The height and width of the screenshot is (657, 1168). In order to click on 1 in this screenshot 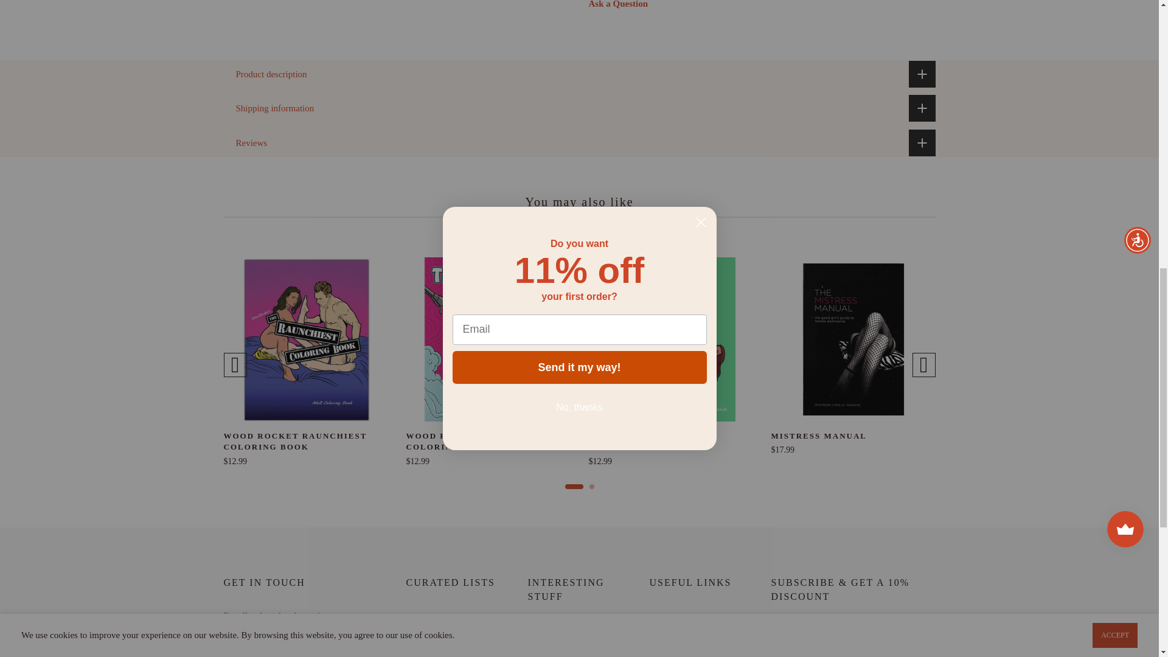, I will do `click(803, 28)`.